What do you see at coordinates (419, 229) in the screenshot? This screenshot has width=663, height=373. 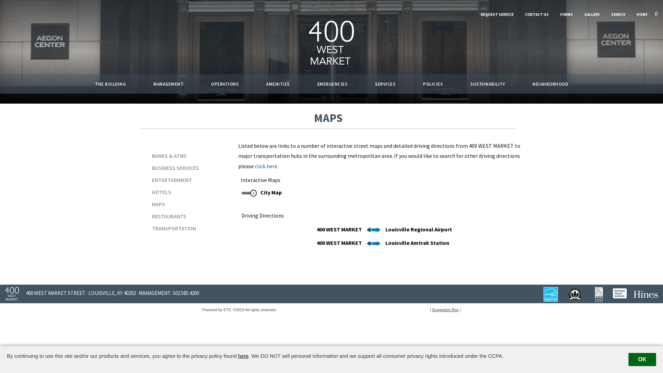 I see `Louisville Regional Airport` at bounding box center [419, 229].